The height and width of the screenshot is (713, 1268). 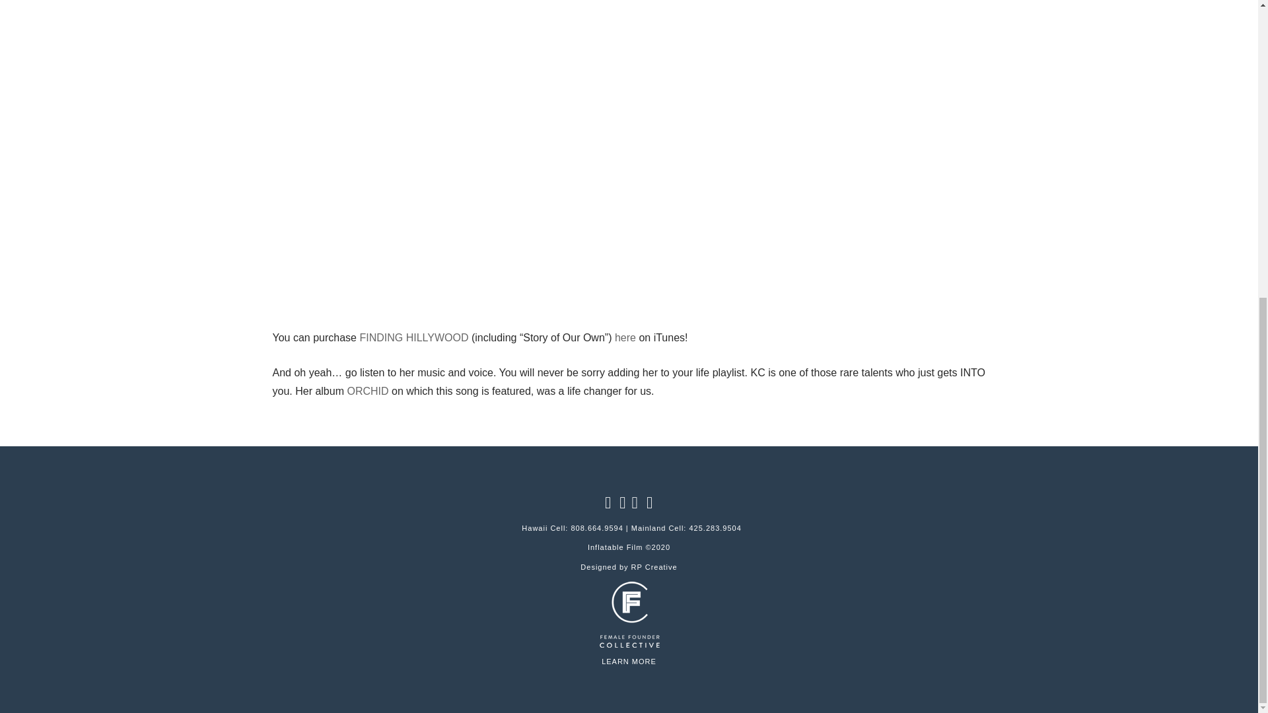 I want to click on FINDING HILLYWOOD, so click(x=413, y=337).